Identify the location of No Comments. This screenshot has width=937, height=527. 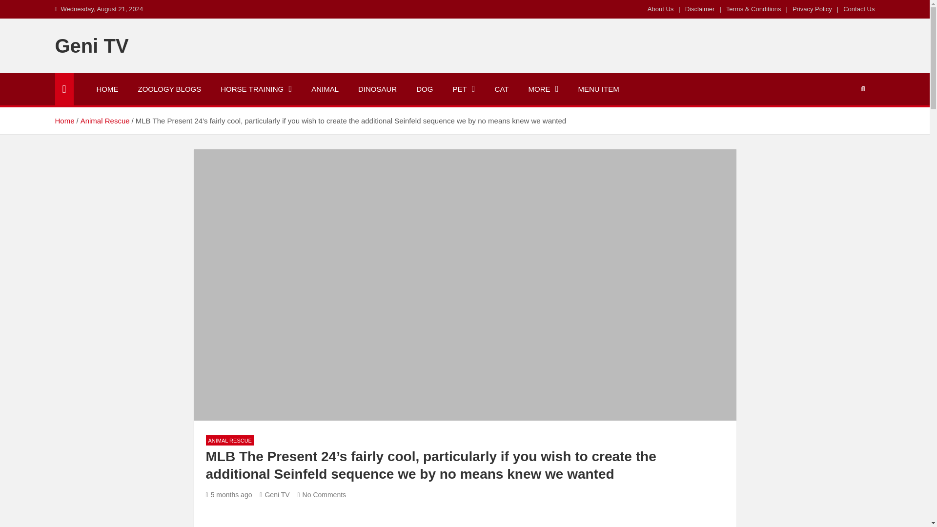
(321, 494).